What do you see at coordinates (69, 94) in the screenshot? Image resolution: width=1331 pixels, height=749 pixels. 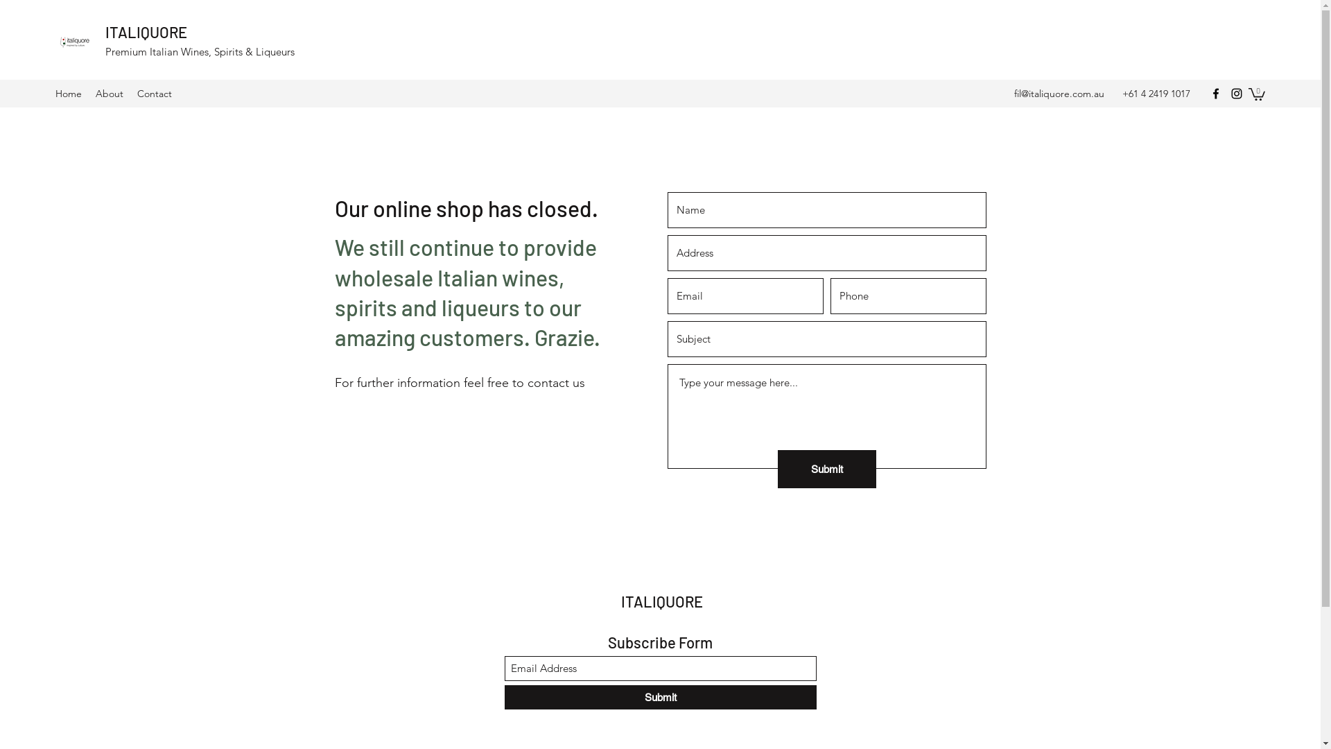 I see `Home` at bounding box center [69, 94].